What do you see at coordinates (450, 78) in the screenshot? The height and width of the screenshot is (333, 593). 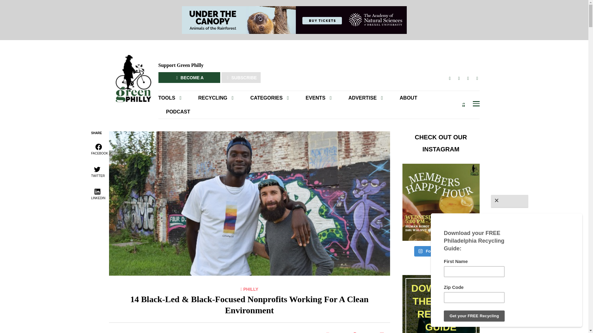 I see `FACEBOOK` at bounding box center [450, 78].